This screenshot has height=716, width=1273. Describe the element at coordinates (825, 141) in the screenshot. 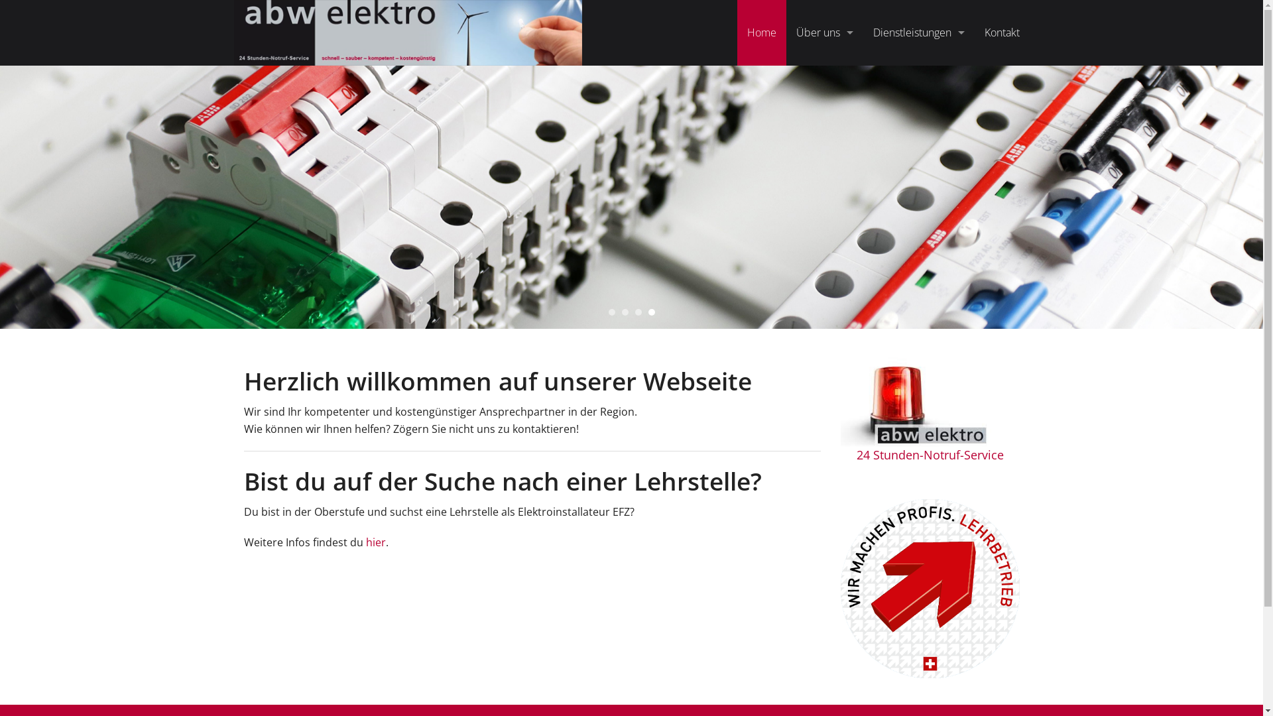

I see `Offene Stellen` at that location.